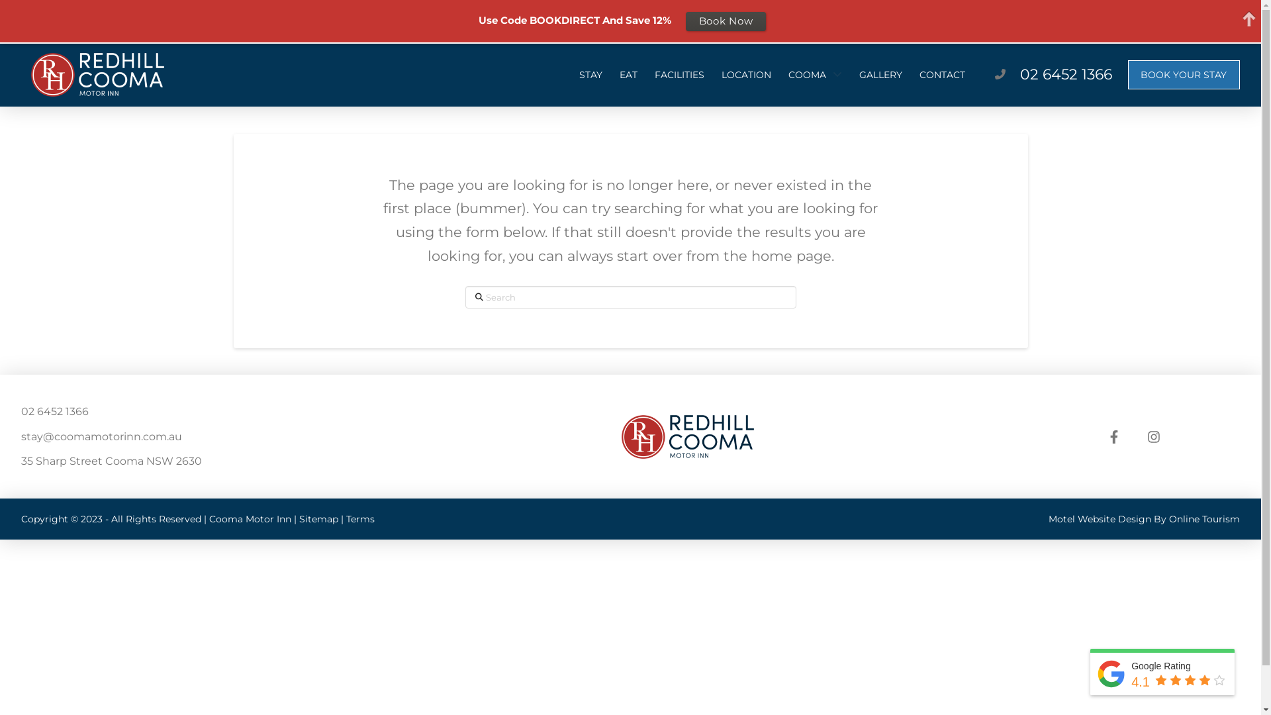  Describe the element at coordinates (1100, 519) in the screenshot. I see `Motel Website Design` at that location.